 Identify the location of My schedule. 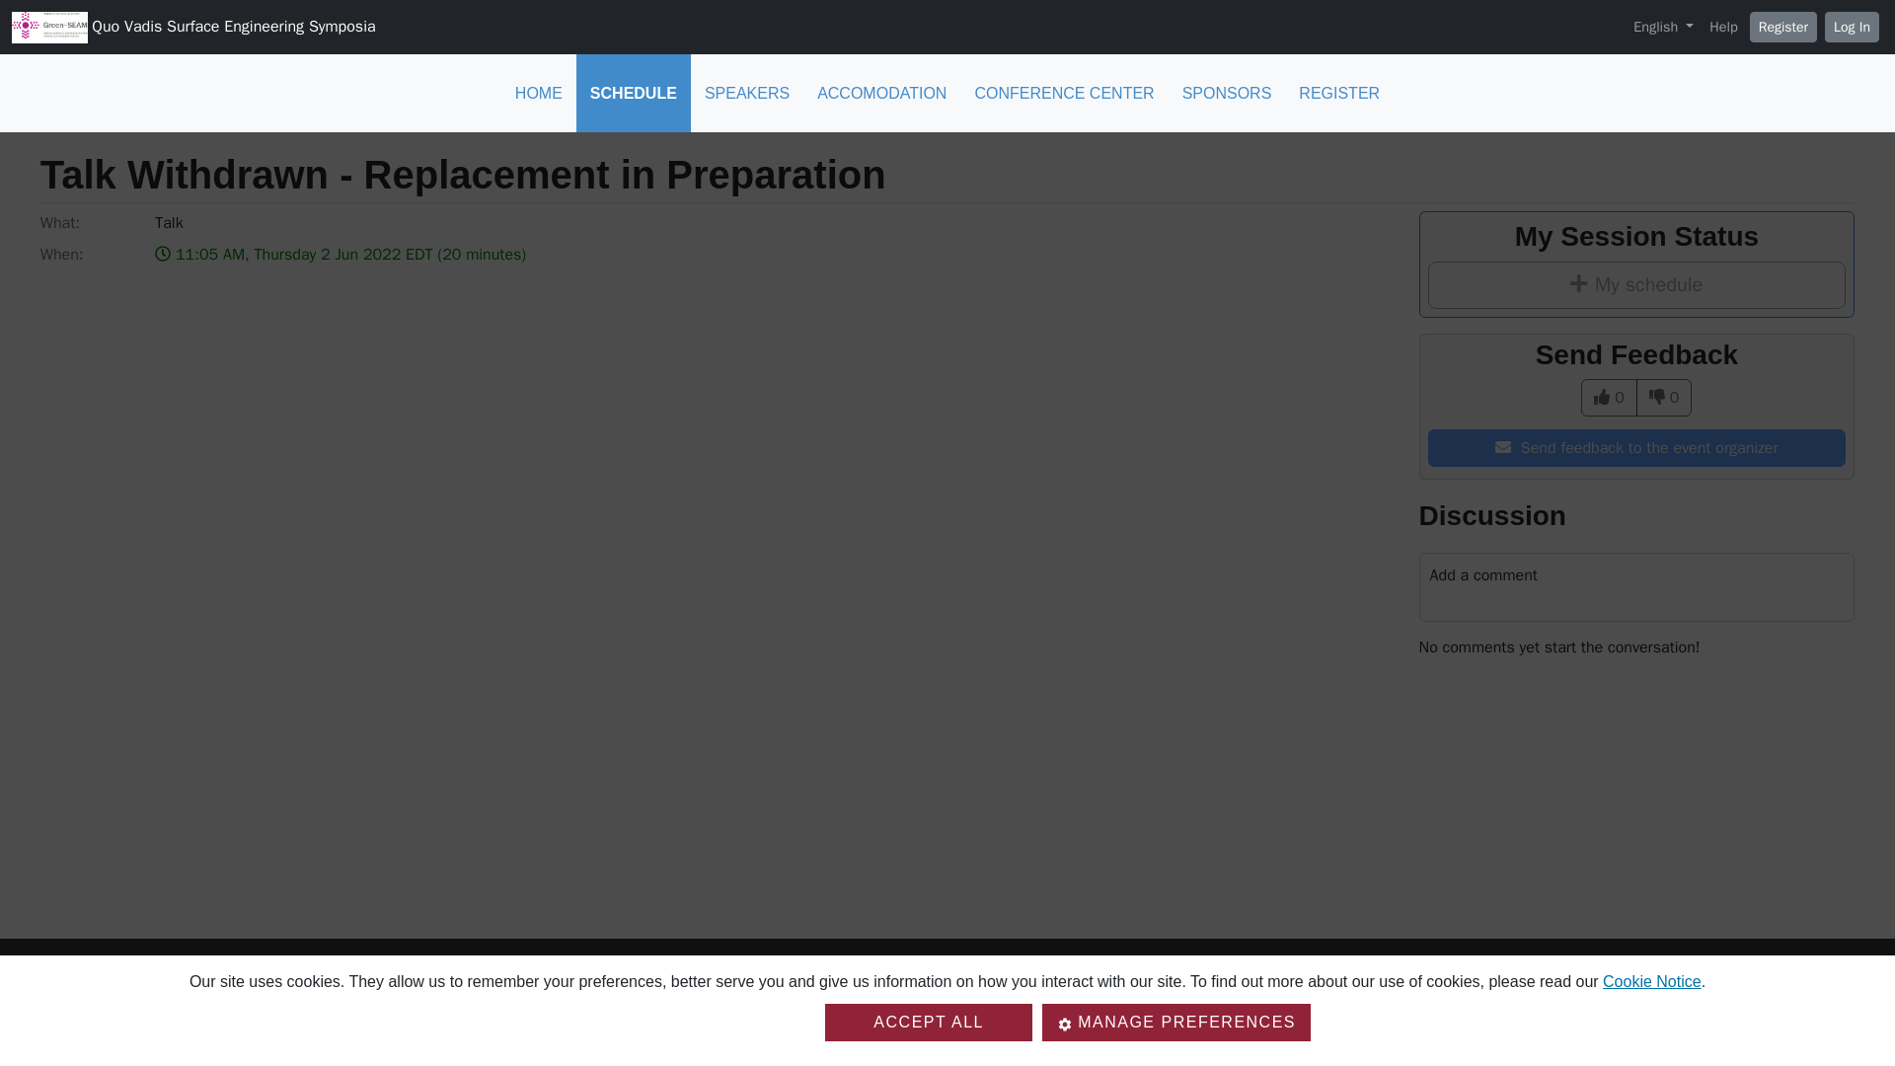
(1636, 284).